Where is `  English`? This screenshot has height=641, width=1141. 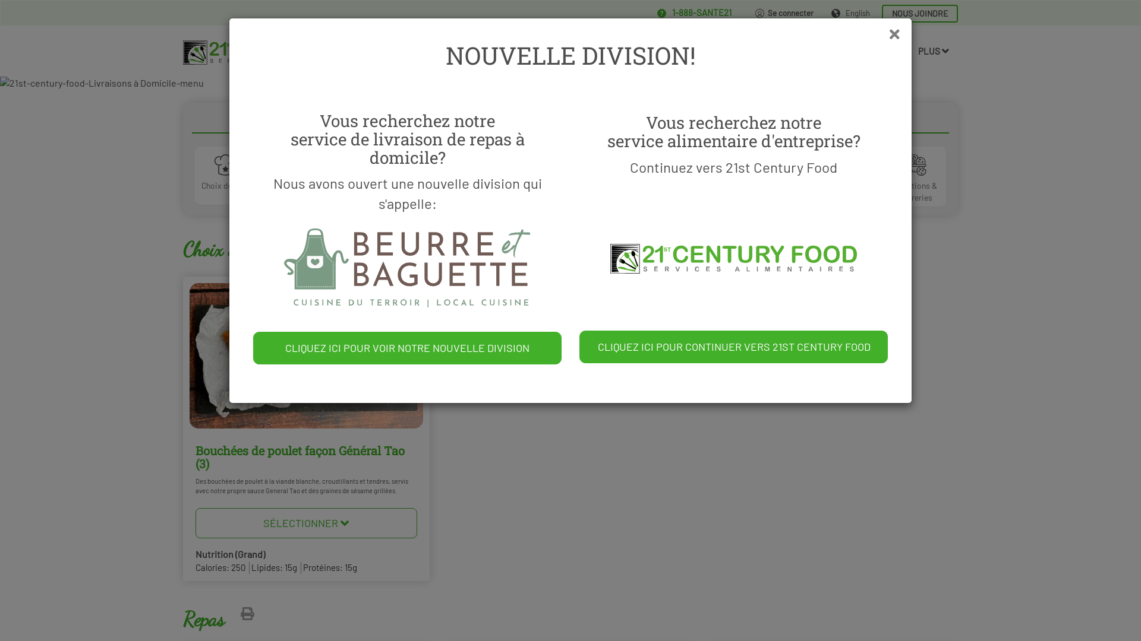
  English is located at coordinates (851, 13).